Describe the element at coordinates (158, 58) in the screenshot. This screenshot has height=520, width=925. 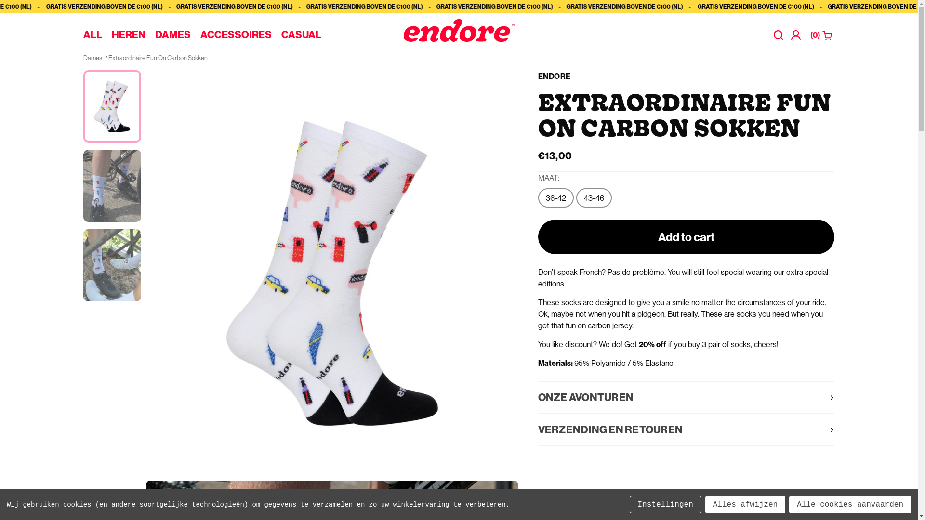
I see `Extraordinaire Fun On Carbon Sokken` at that location.